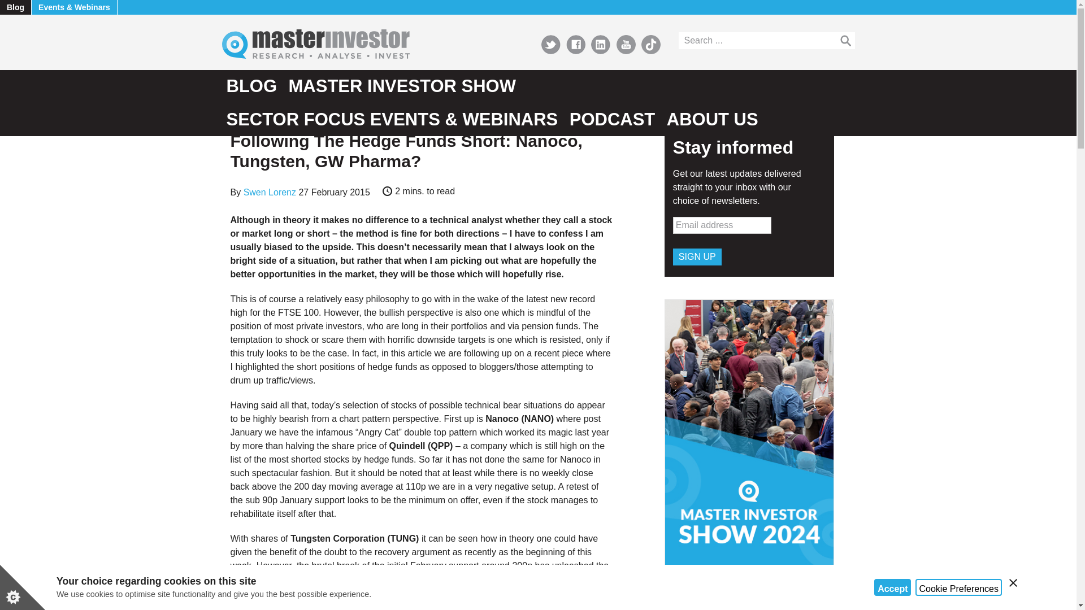 The image size is (1085, 610). What do you see at coordinates (353, 43) in the screenshot?
I see `Master Investor` at bounding box center [353, 43].